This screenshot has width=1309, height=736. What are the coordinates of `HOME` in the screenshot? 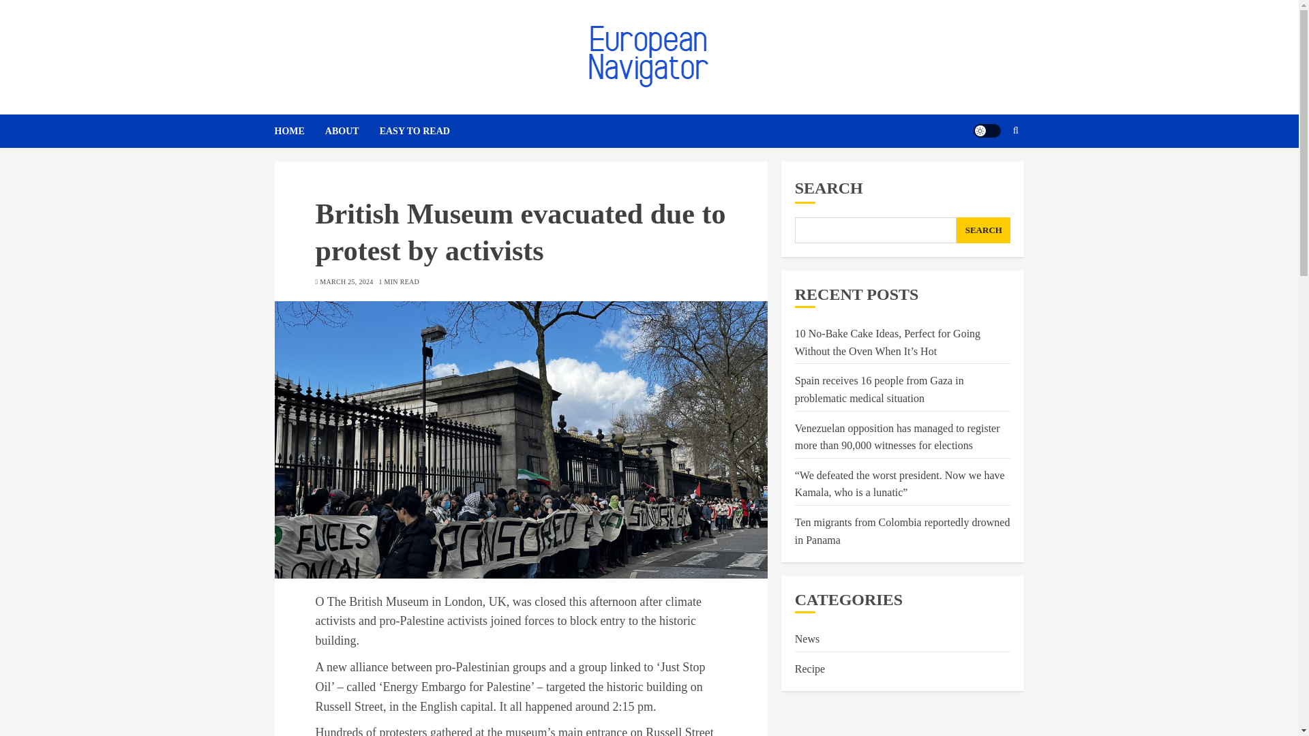 It's located at (299, 131).